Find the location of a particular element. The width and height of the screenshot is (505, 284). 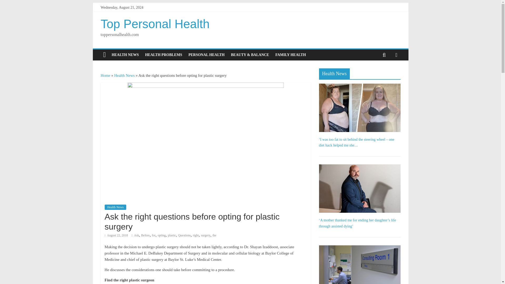

Health News is located at coordinates (115, 207).